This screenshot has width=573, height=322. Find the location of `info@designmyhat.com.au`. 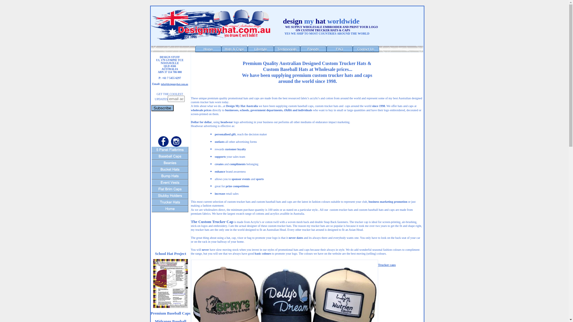

info@designmyhat.com.au is located at coordinates (174, 84).